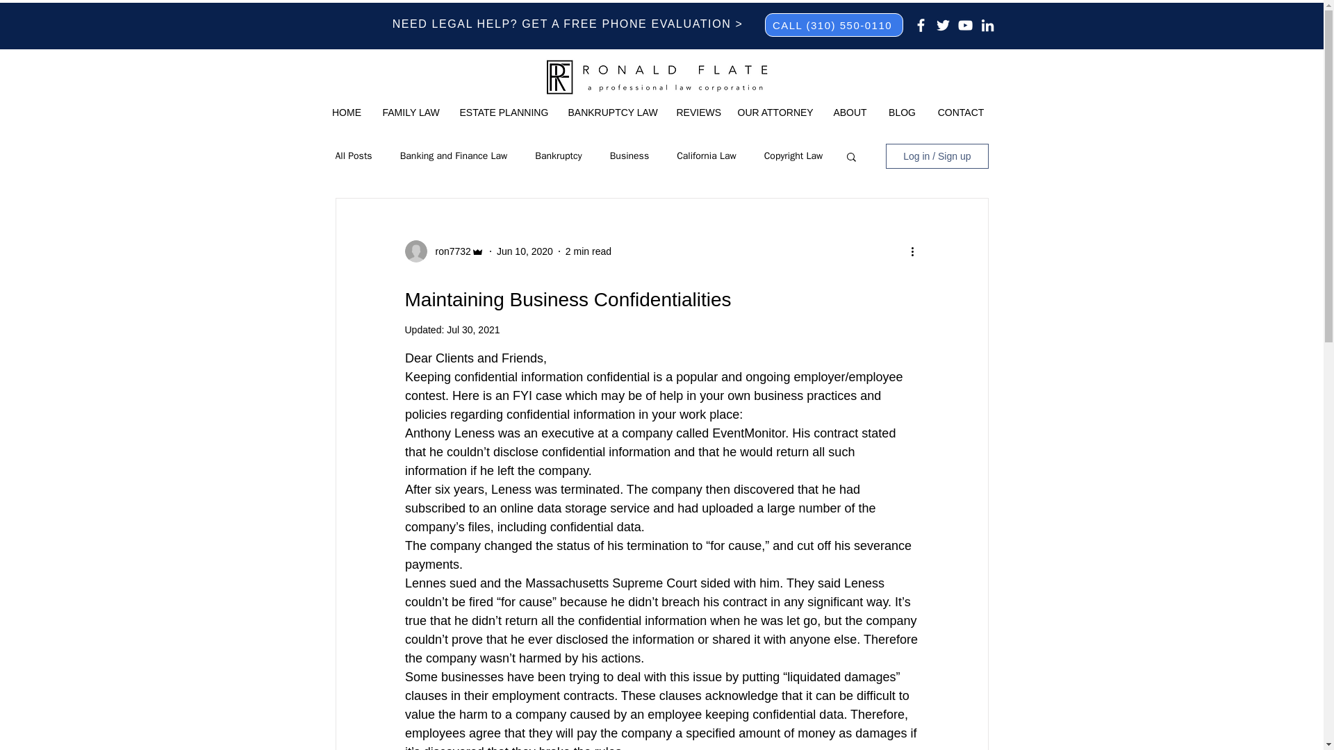 This screenshot has height=750, width=1334. What do you see at coordinates (611, 112) in the screenshot?
I see `BANKRUPTCY LAW` at bounding box center [611, 112].